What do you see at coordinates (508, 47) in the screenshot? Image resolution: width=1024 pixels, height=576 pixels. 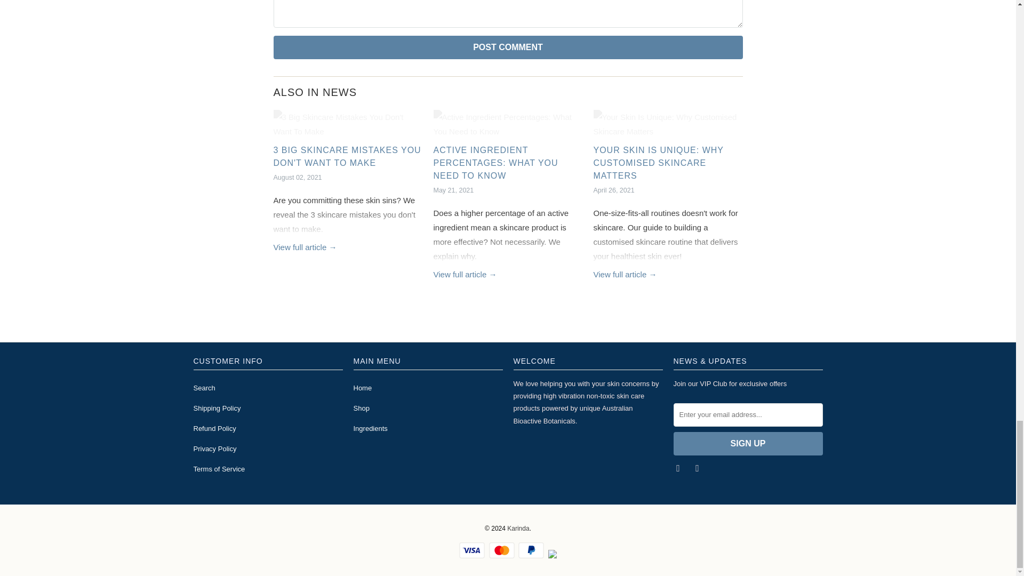 I see `Post comment` at bounding box center [508, 47].